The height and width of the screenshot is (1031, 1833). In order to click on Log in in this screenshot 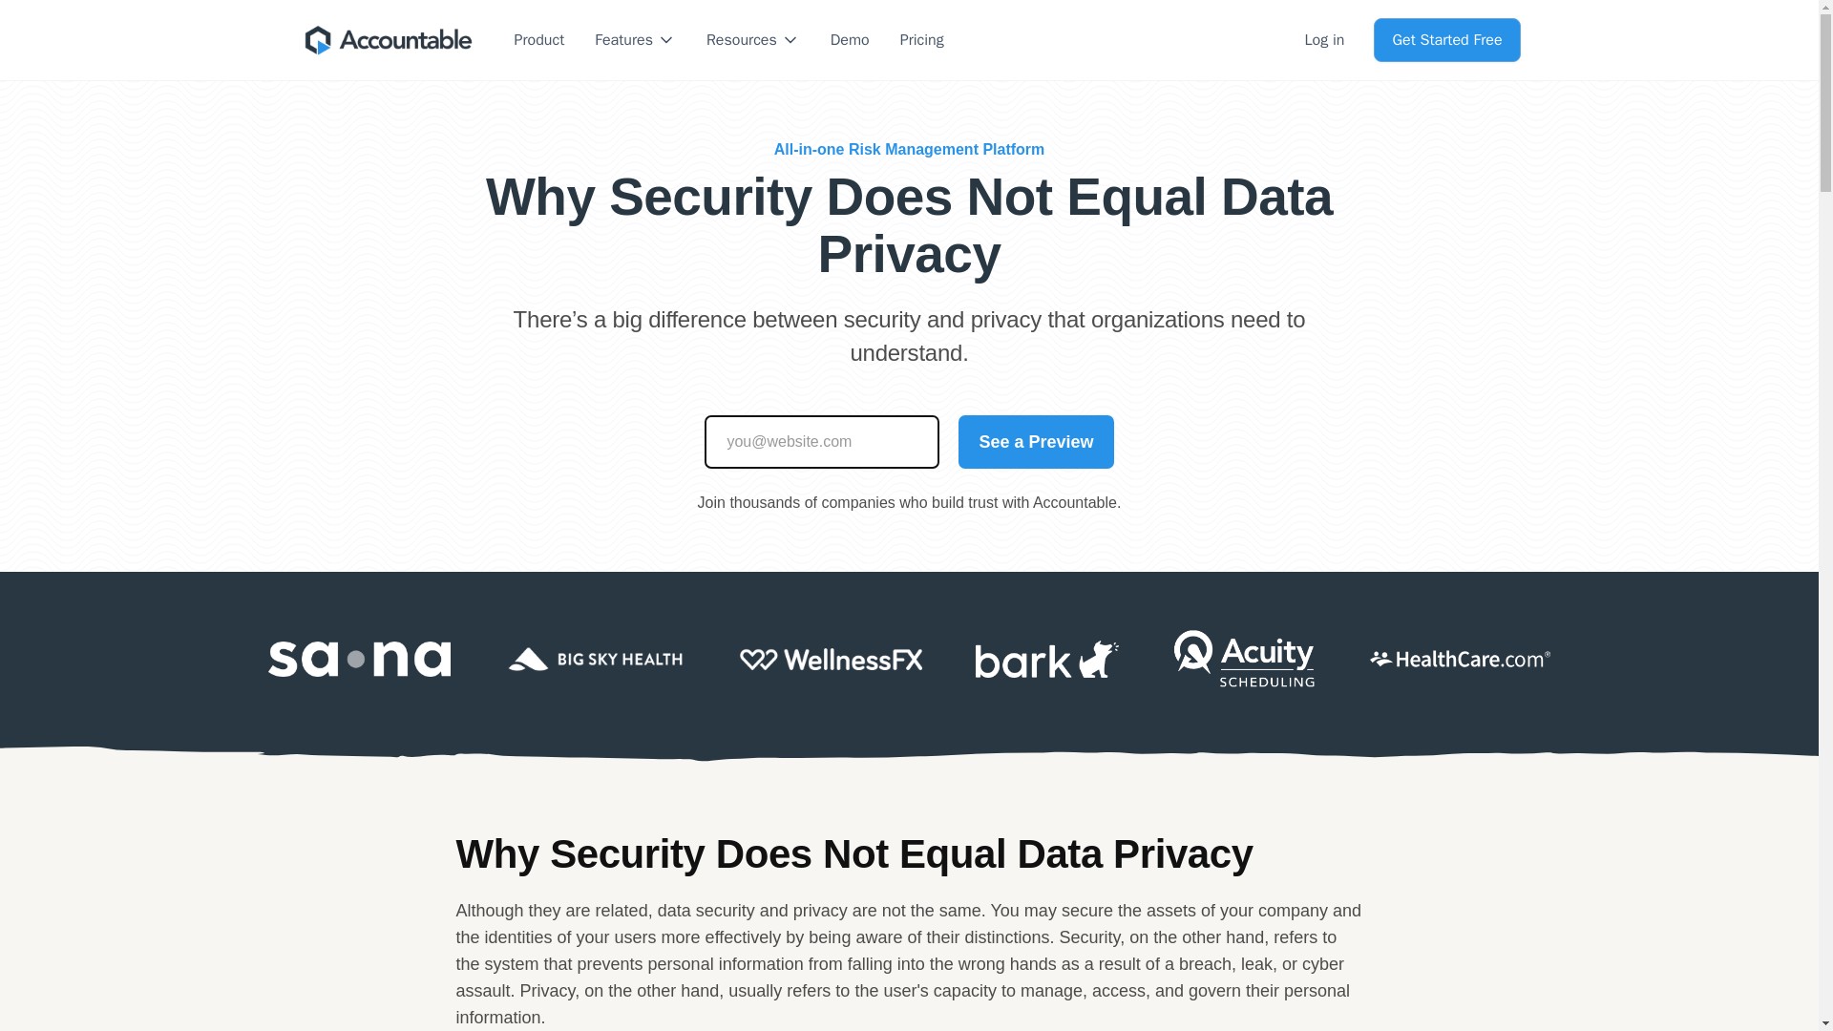, I will do `click(1325, 40)`.